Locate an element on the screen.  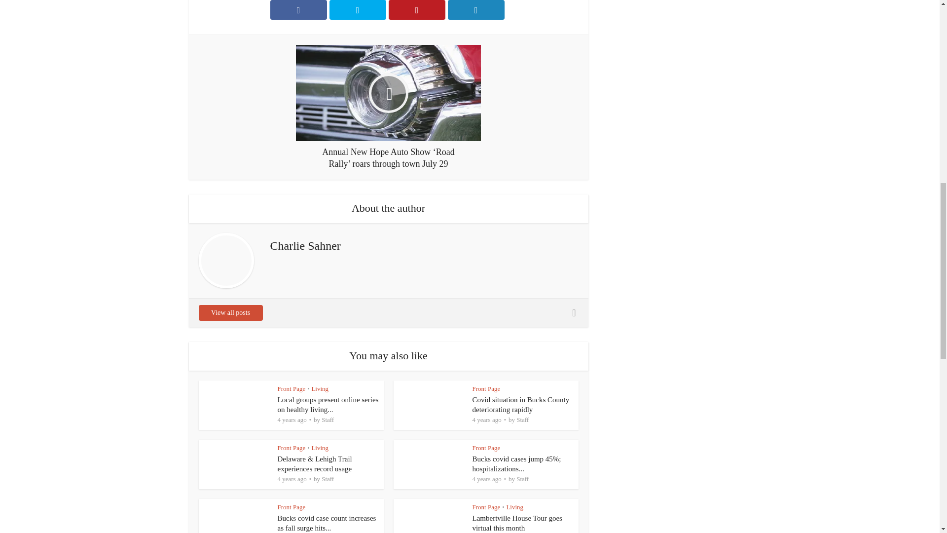
Staff is located at coordinates (522, 419).